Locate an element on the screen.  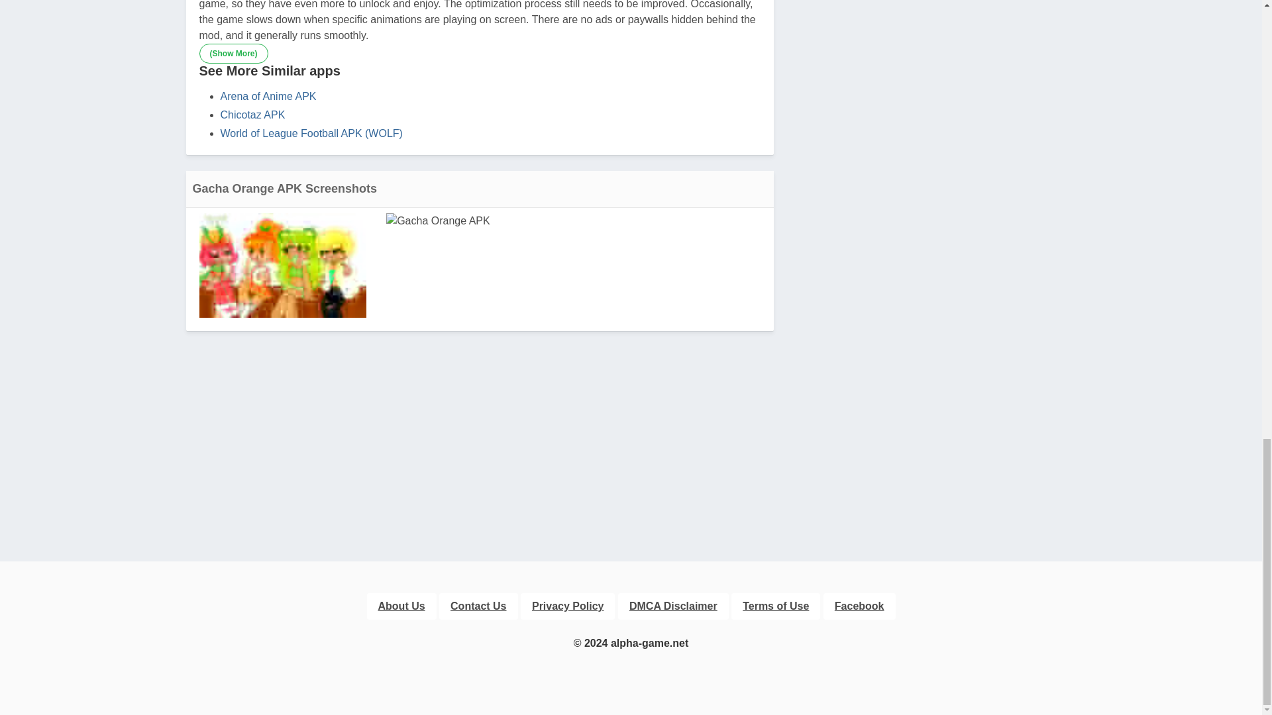
Arena of Anime APK is located at coordinates (268, 97).